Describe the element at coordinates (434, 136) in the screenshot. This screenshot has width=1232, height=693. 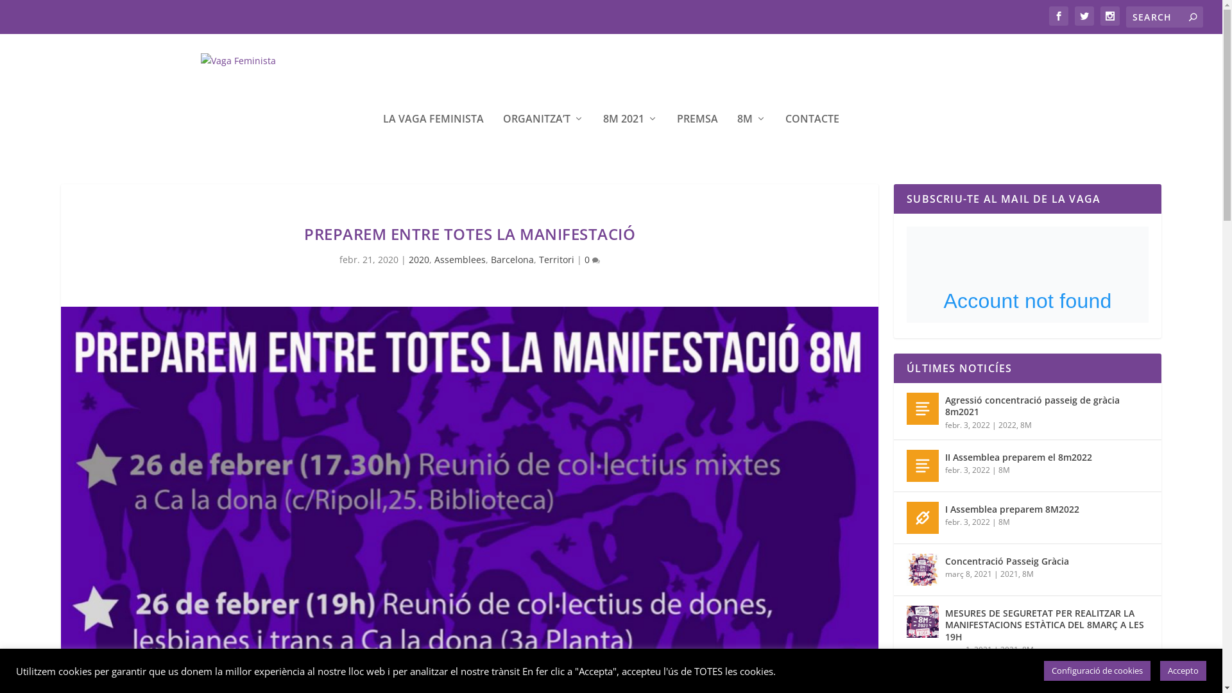
I see `LA VAGA FEMINISTA` at that location.